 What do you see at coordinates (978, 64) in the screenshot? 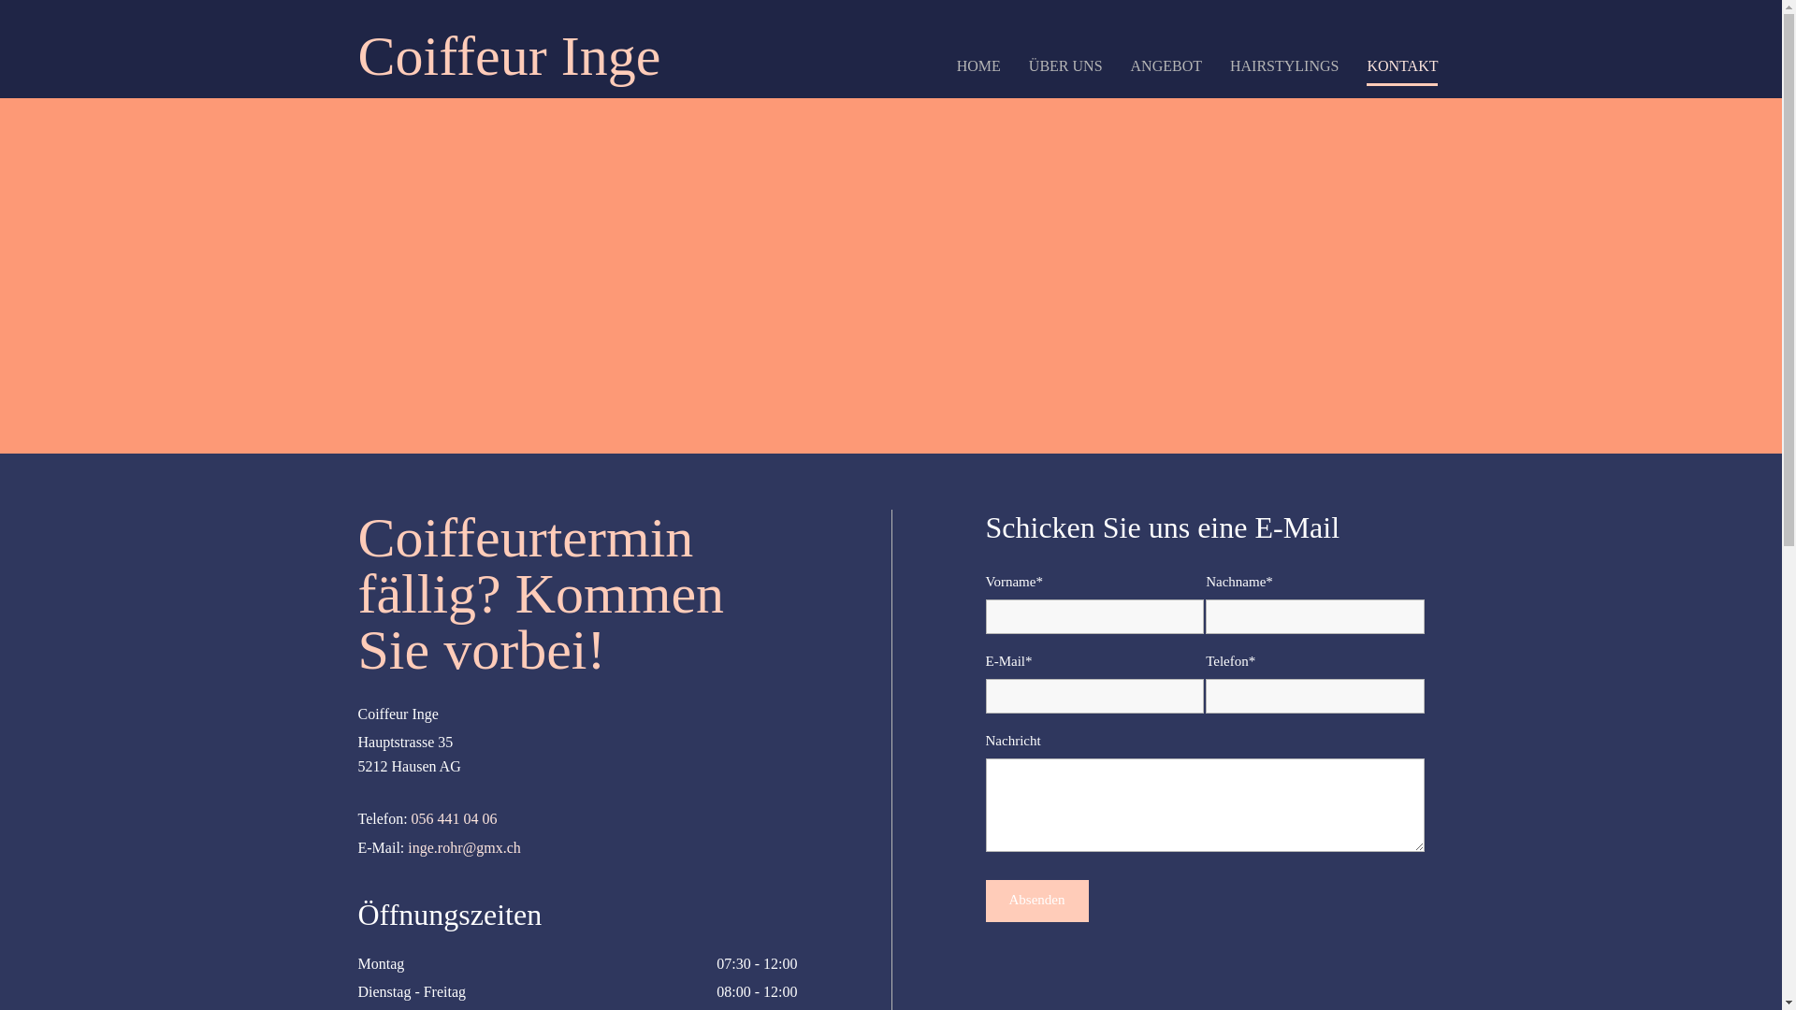
I see `HOME` at bounding box center [978, 64].